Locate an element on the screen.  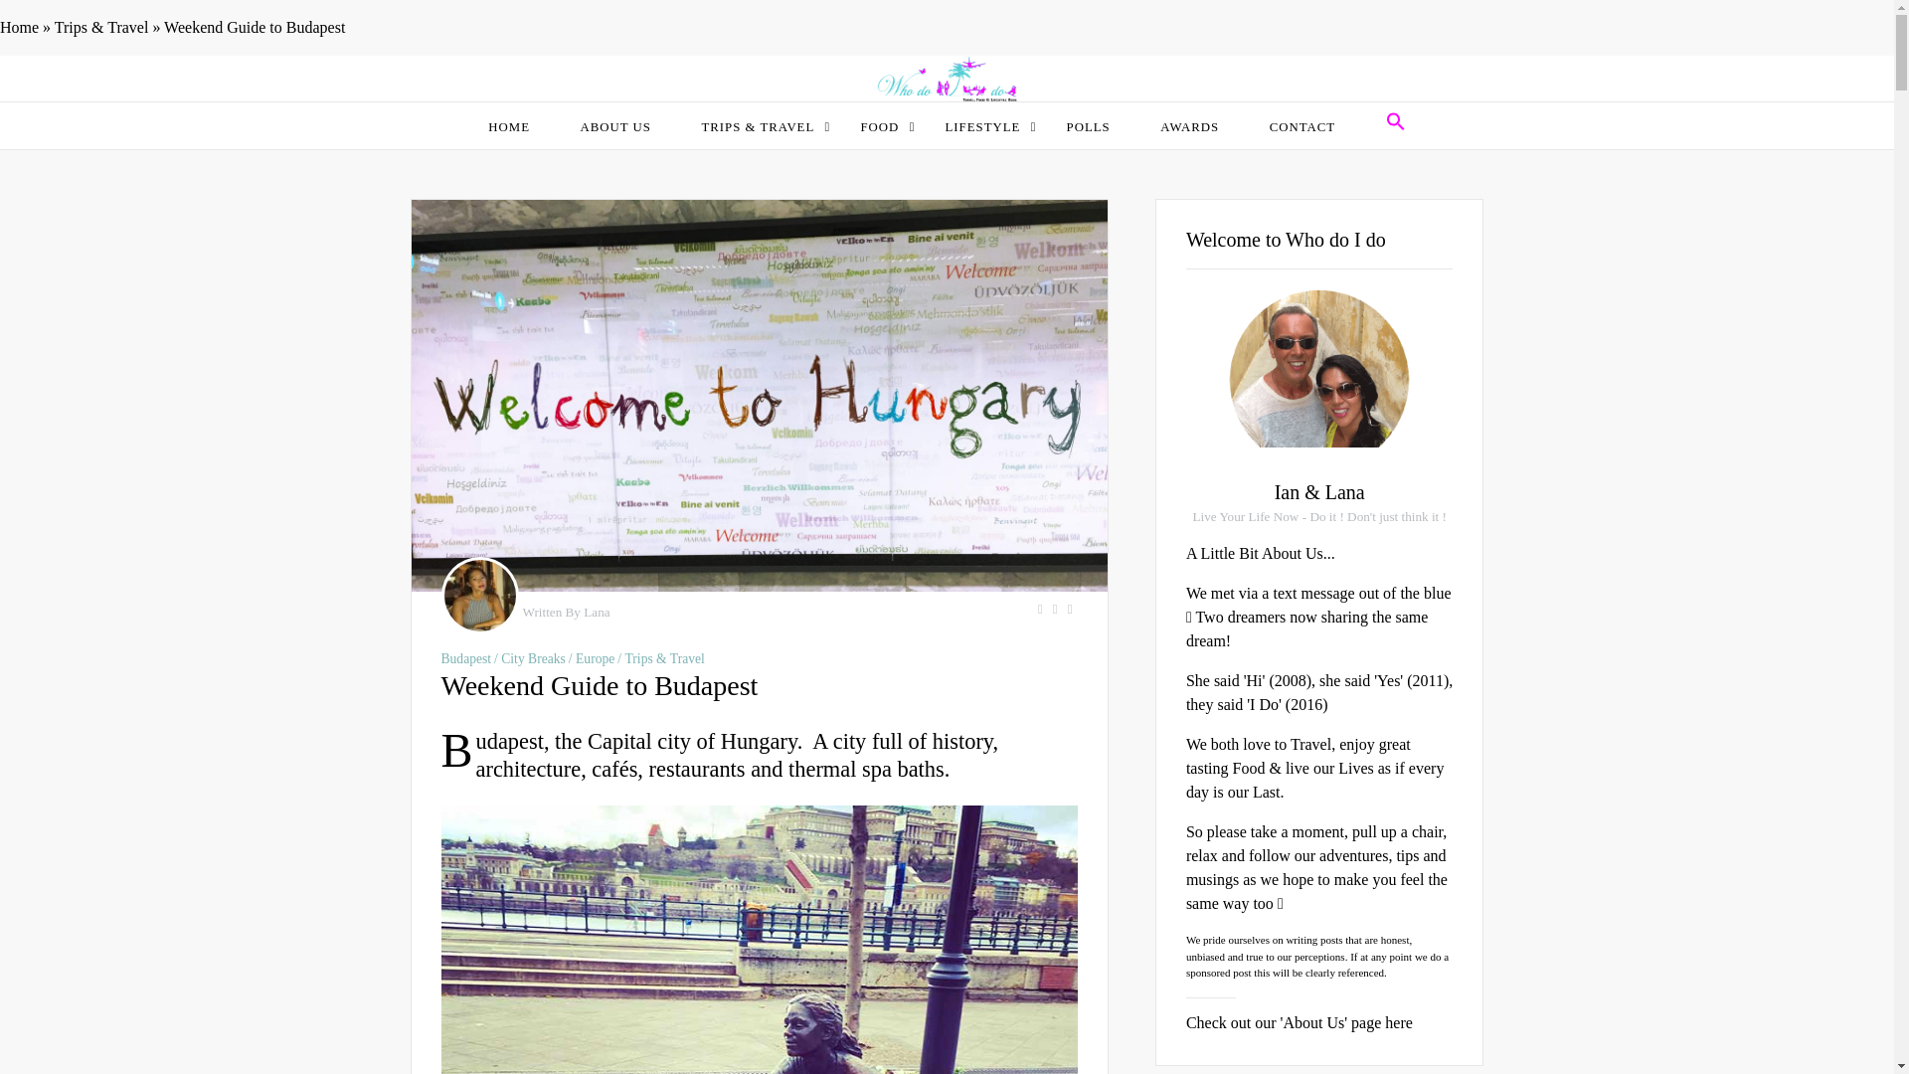
AWARDS is located at coordinates (1189, 129).